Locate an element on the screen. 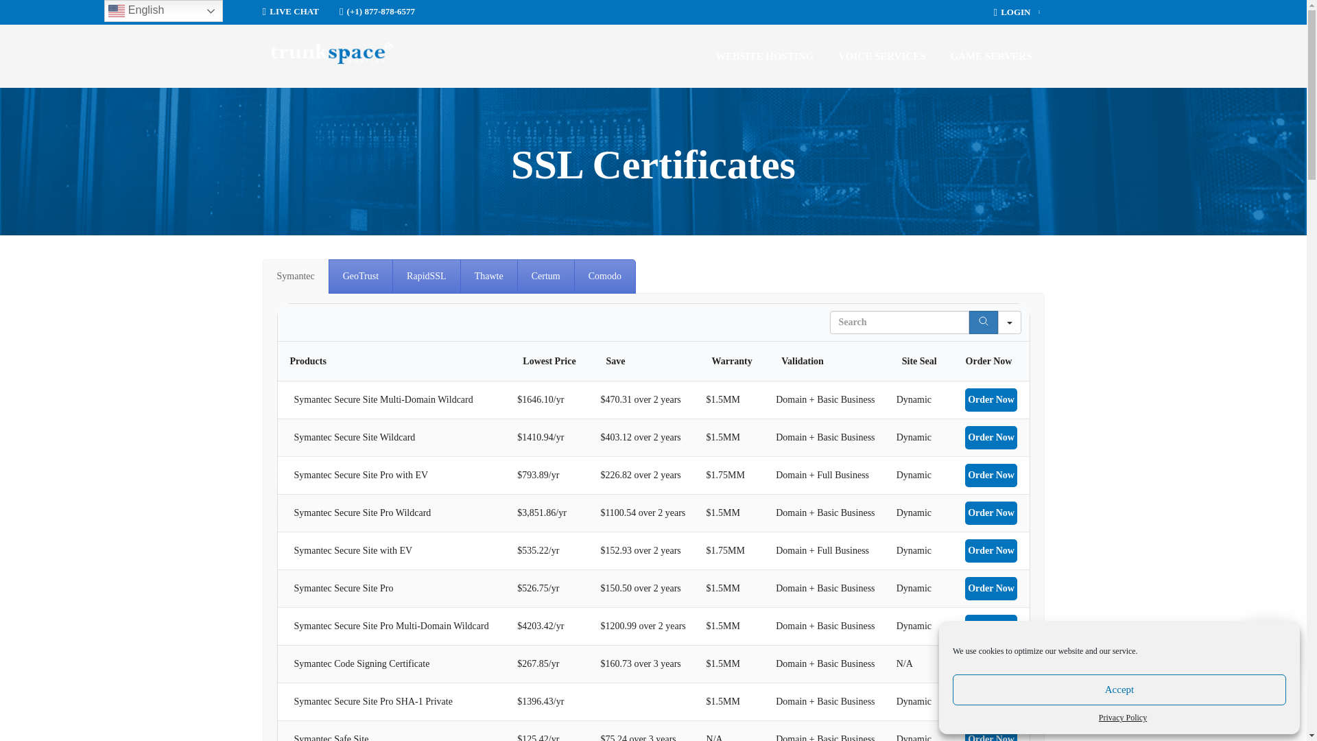 This screenshot has height=741, width=1317. Accept is located at coordinates (1119, 690).